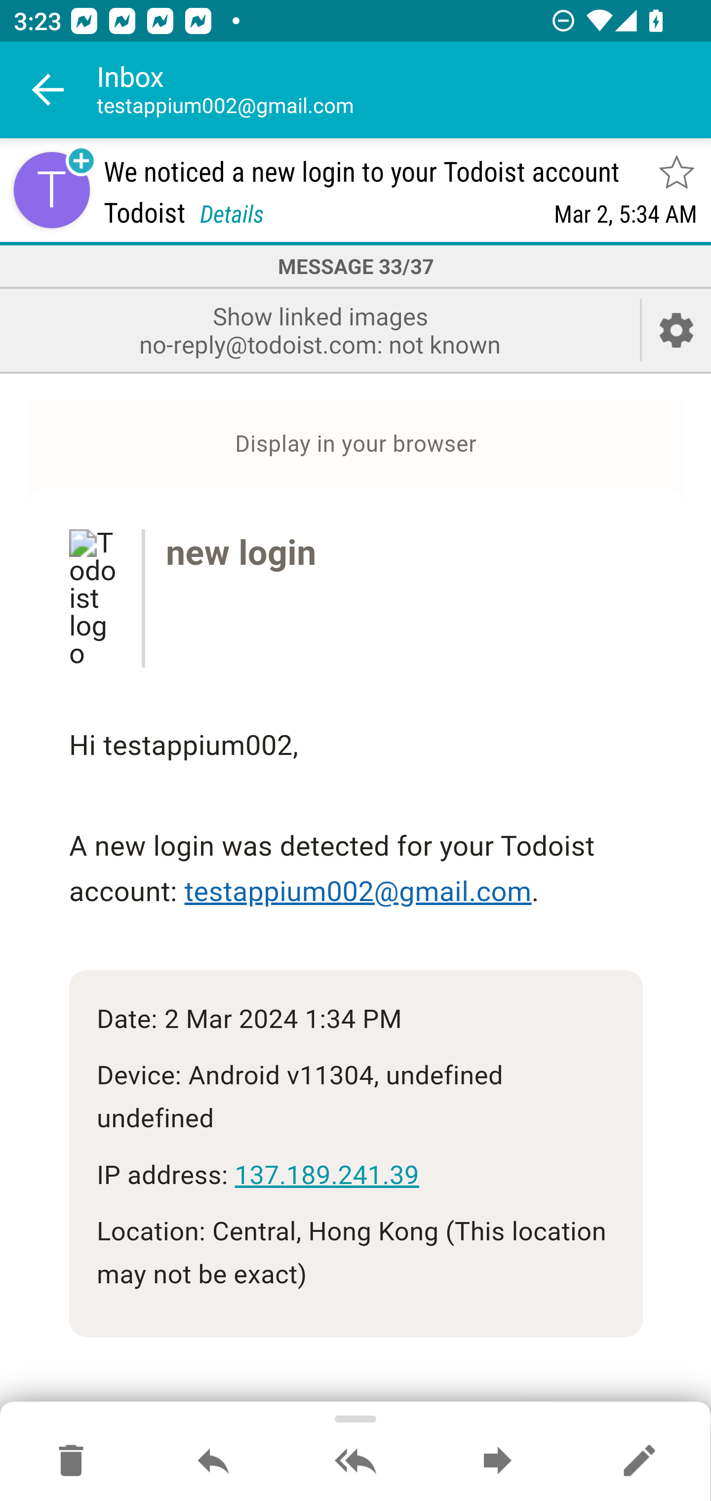 The height and width of the screenshot is (1501, 711). What do you see at coordinates (639, 1461) in the screenshot?
I see `Reply as new` at bounding box center [639, 1461].